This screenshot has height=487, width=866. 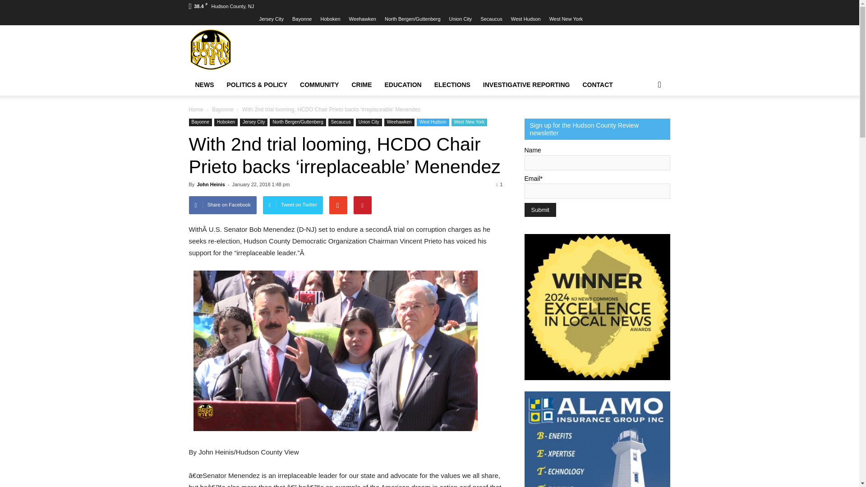 I want to click on Hoboken, so click(x=330, y=18).